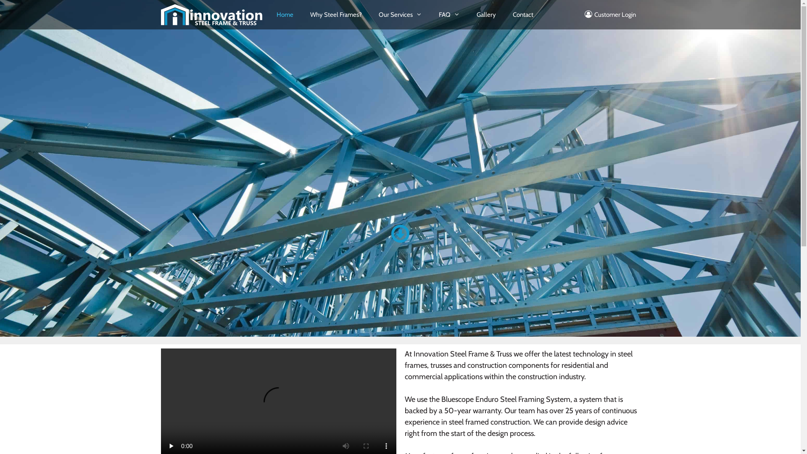 The height and width of the screenshot is (454, 807). I want to click on Gallery, so click(486, 15).